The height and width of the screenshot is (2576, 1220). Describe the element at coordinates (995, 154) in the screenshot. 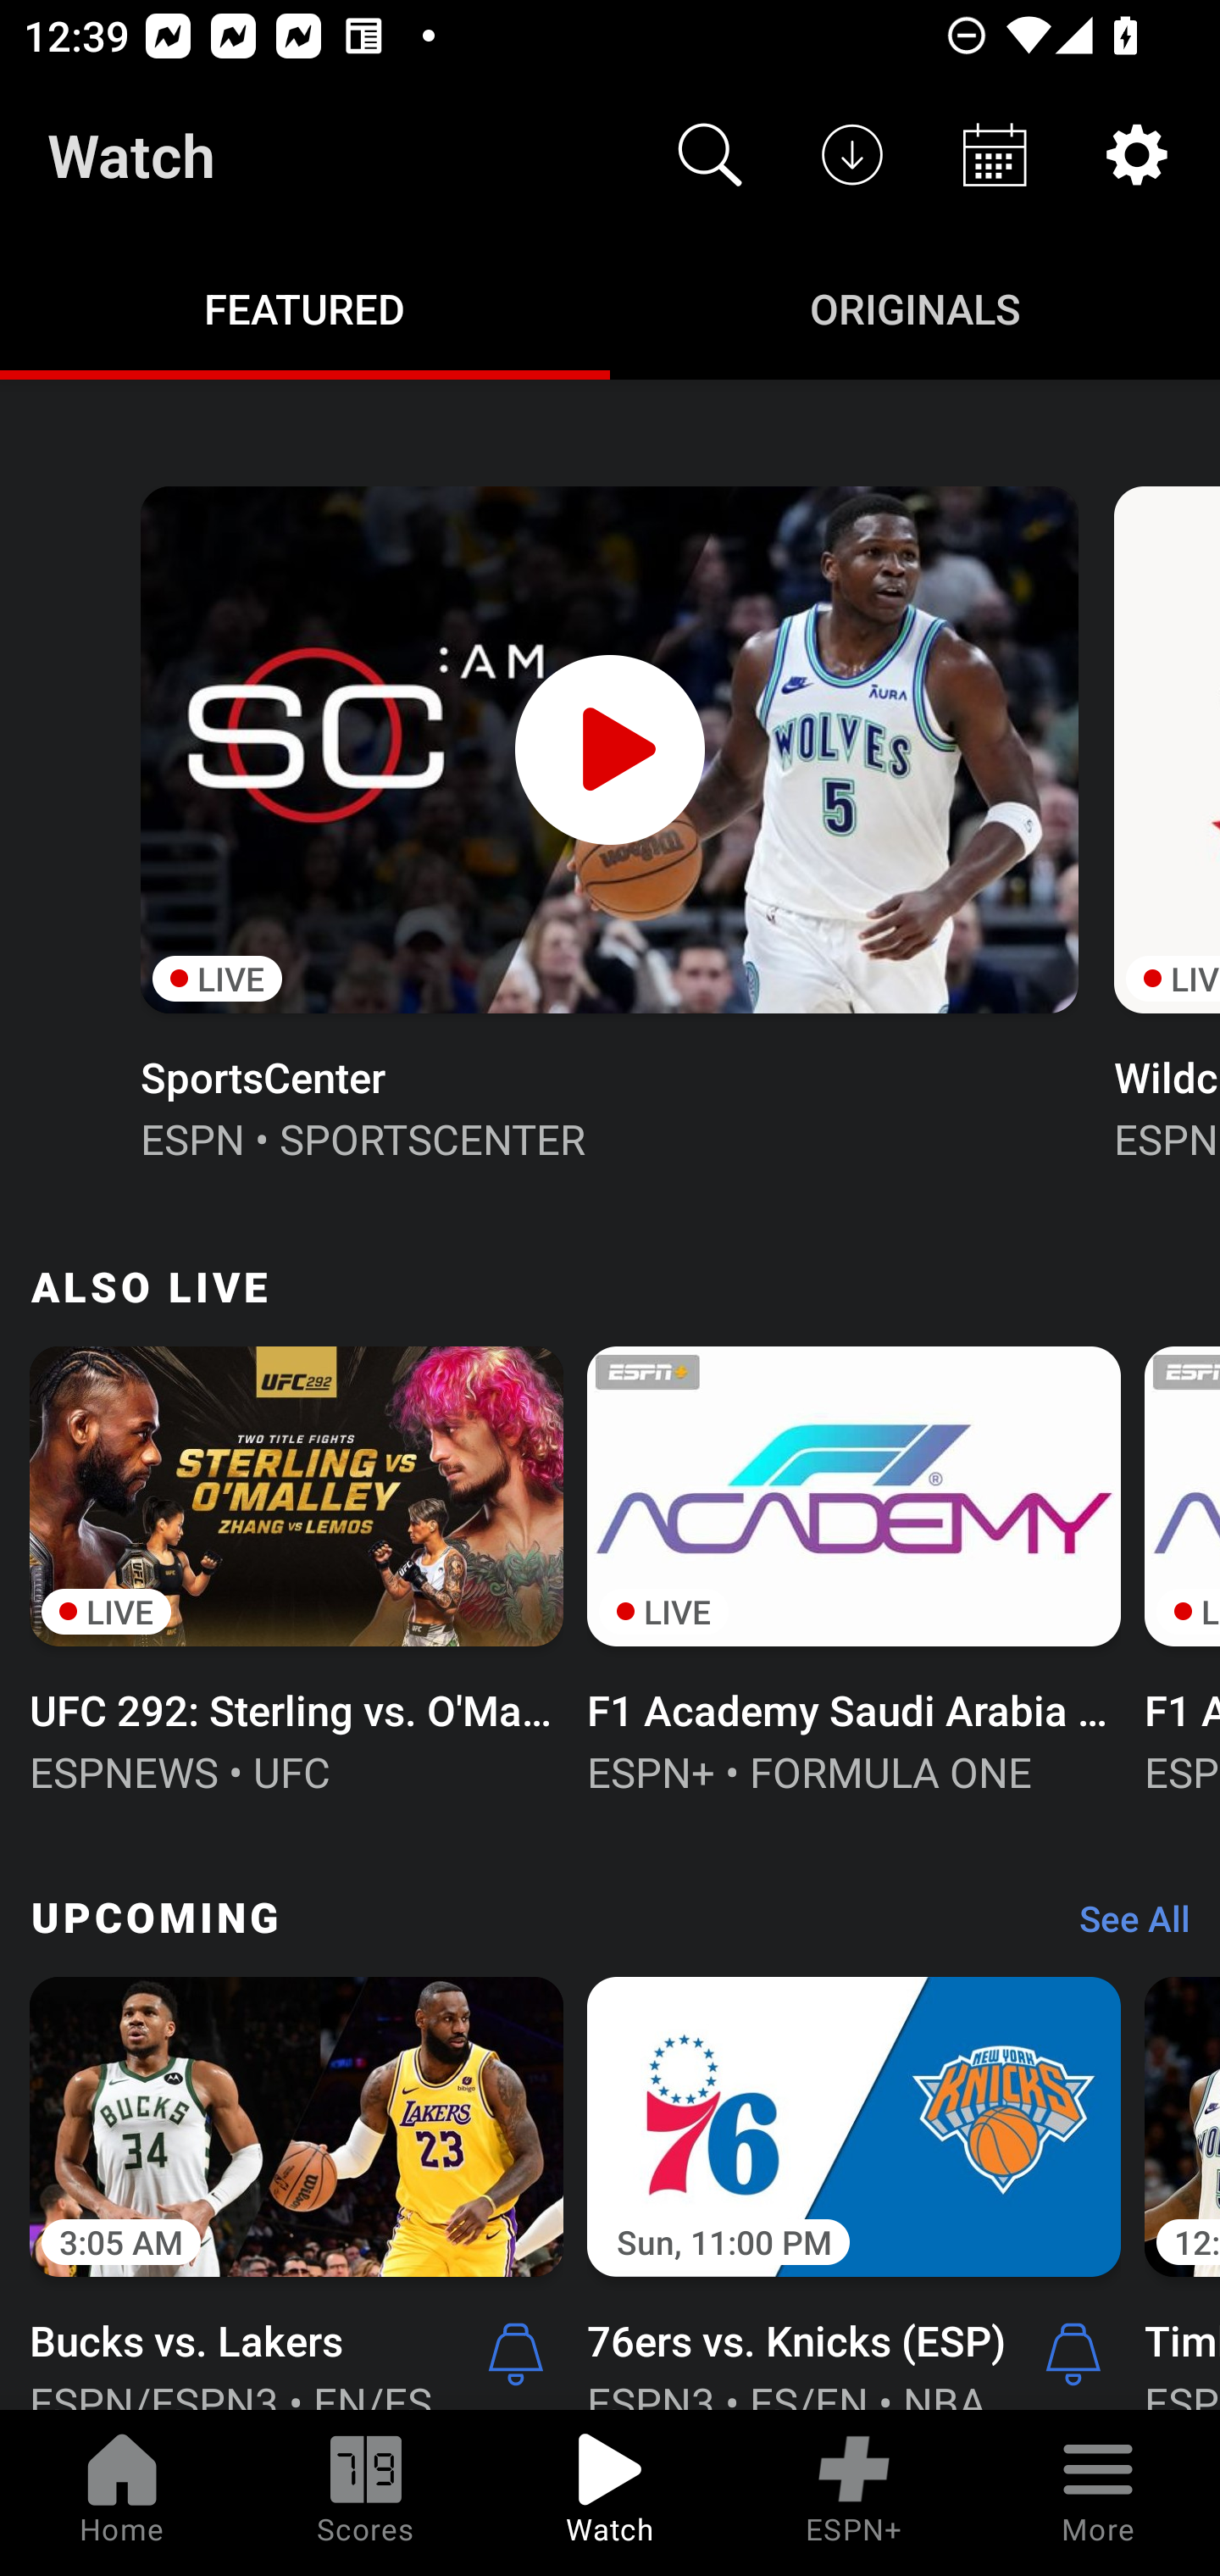

I see `Schedule` at that location.